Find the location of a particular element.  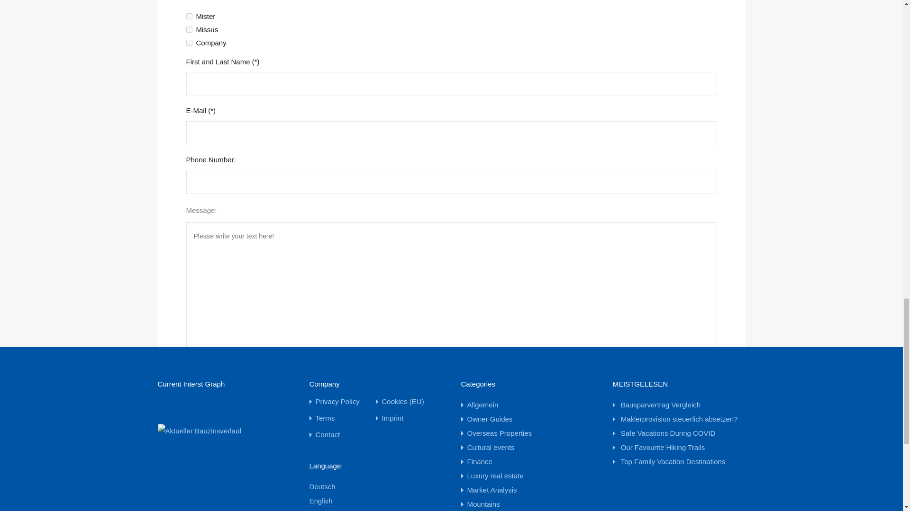

Mister is located at coordinates (189, 16).